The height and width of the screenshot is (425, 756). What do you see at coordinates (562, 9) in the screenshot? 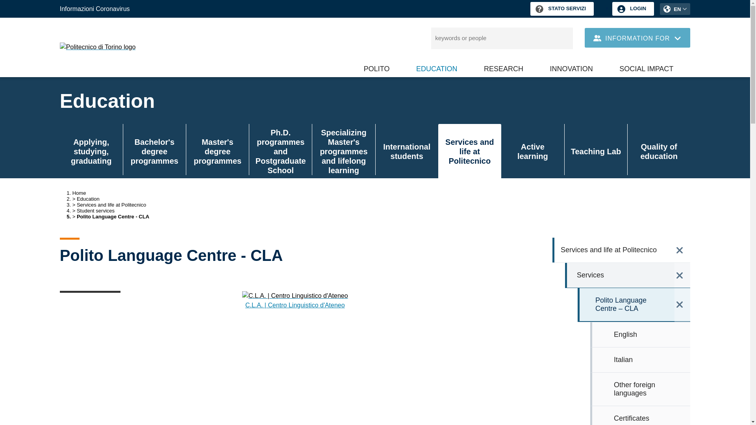
I see `Stato Servizi` at bounding box center [562, 9].